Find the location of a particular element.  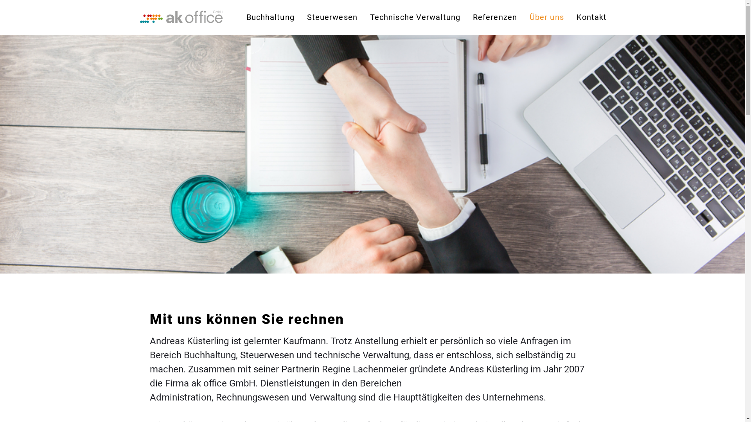

Kontakt is located at coordinates (592, 17).